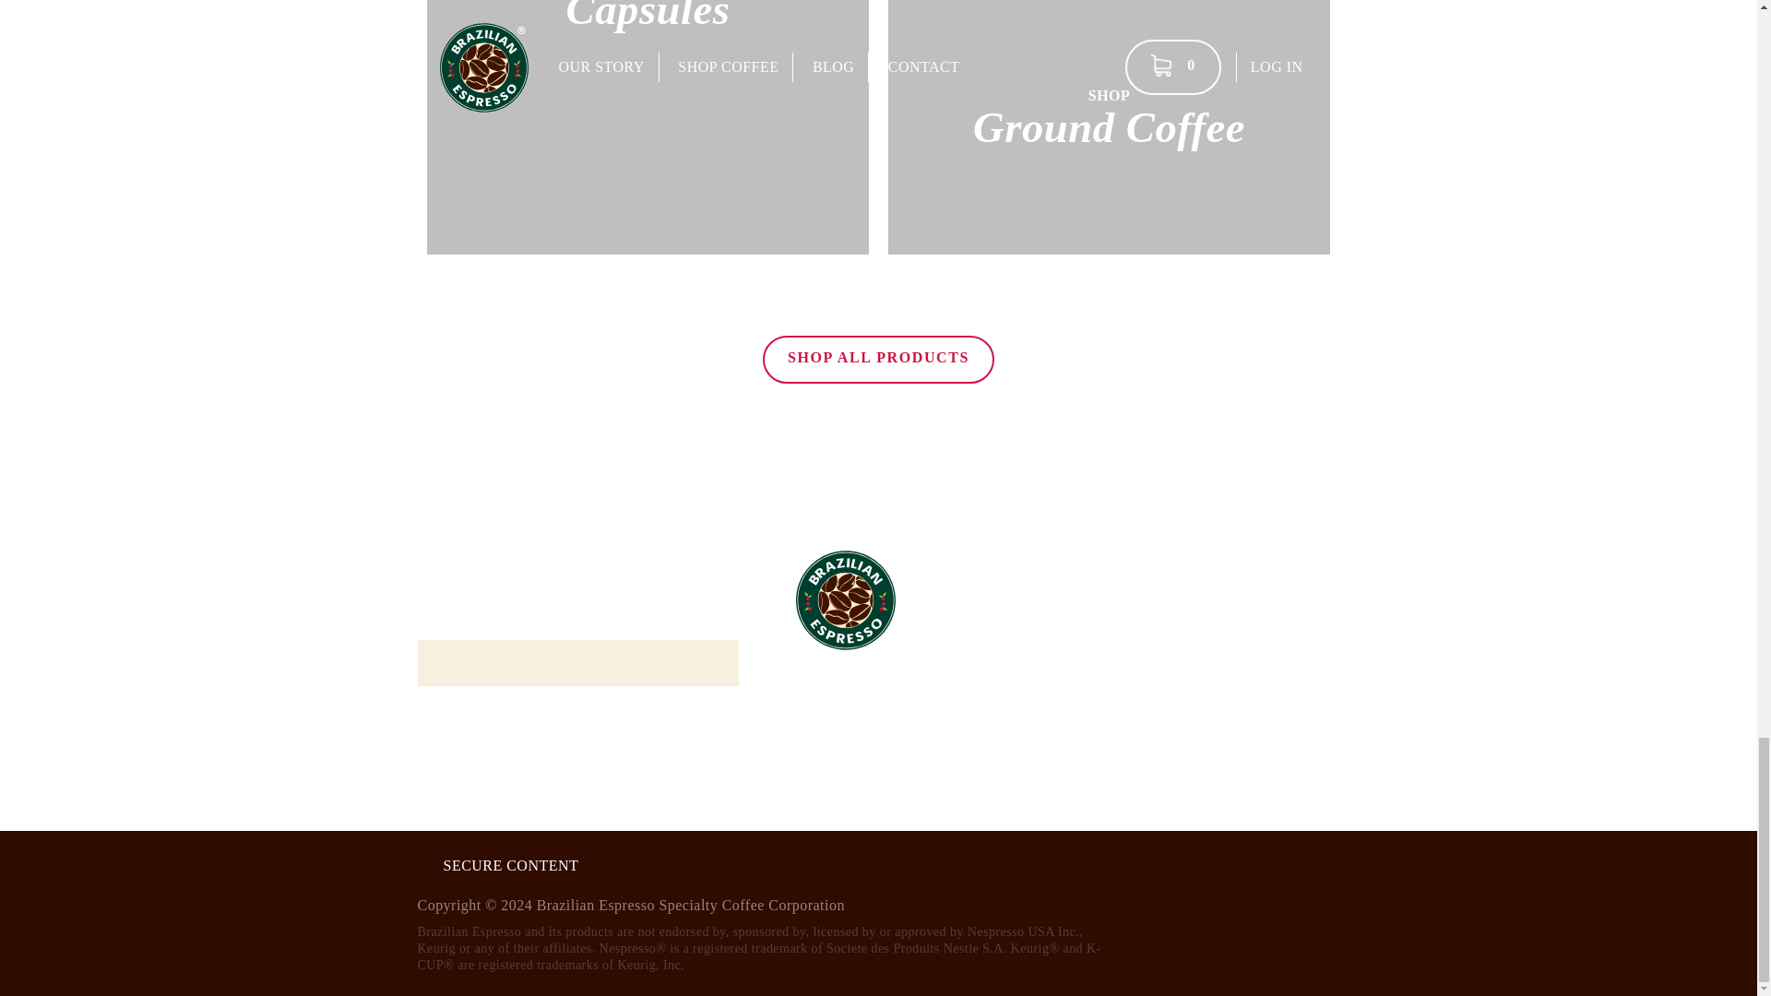 Image resolution: width=1771 pixels, height=996 pixels. I want to click on Sign Up, so click(648, 127).